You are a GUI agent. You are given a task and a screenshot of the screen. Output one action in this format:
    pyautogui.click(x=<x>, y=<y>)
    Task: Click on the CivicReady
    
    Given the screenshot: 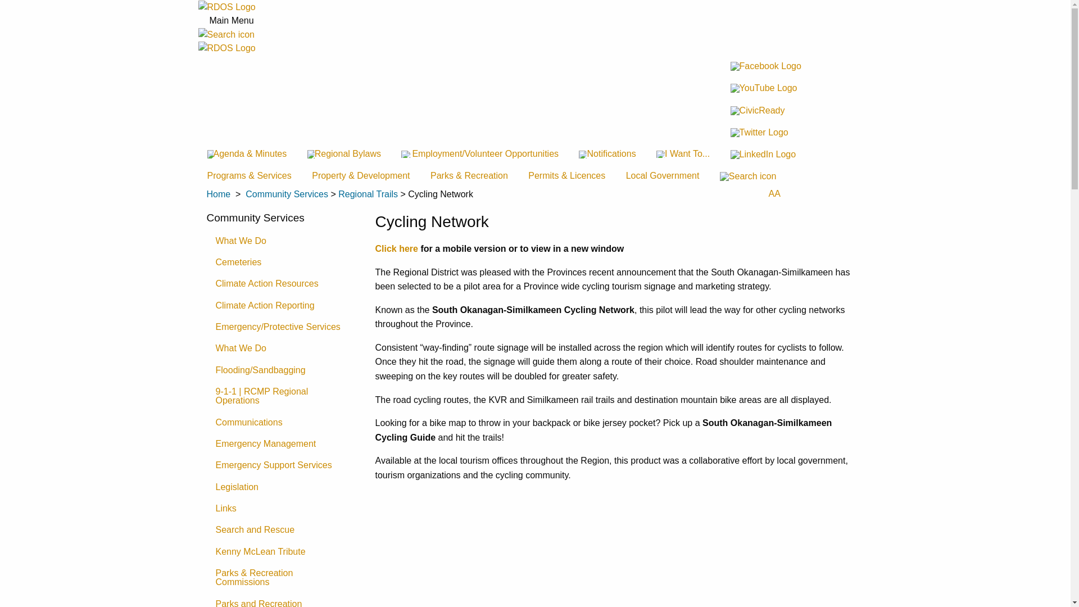 What is the action you would take?
    pyautogui.click(x=766, y=110)
    